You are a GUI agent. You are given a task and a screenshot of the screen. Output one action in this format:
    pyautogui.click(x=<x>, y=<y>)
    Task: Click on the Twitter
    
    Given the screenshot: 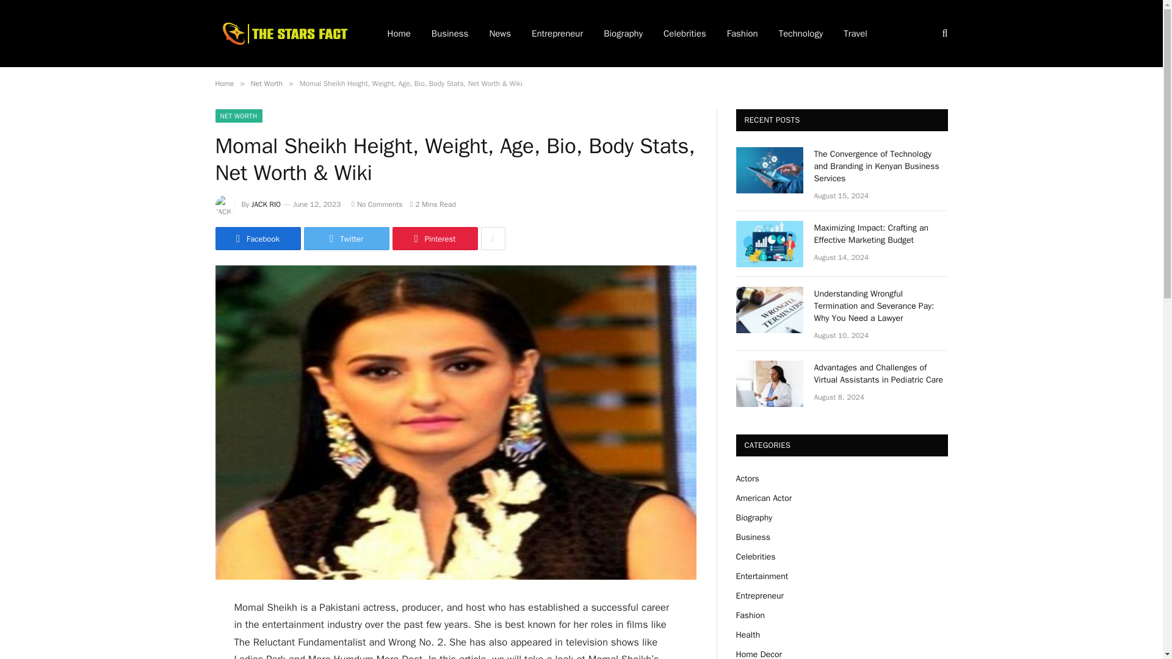 What is the action you would take?
    pyautogui.click(x=346, y=238)
    